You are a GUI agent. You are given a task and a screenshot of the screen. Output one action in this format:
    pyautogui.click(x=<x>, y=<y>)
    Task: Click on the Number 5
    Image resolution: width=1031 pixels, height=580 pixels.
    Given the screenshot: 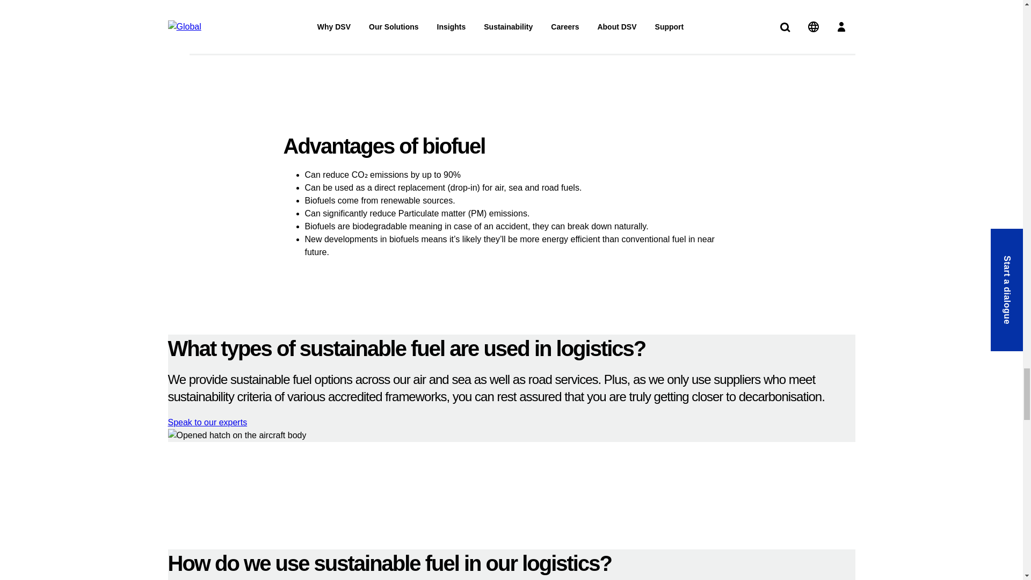 What is the action you would take?
    pyautogui.click(x=521, y=13)
    